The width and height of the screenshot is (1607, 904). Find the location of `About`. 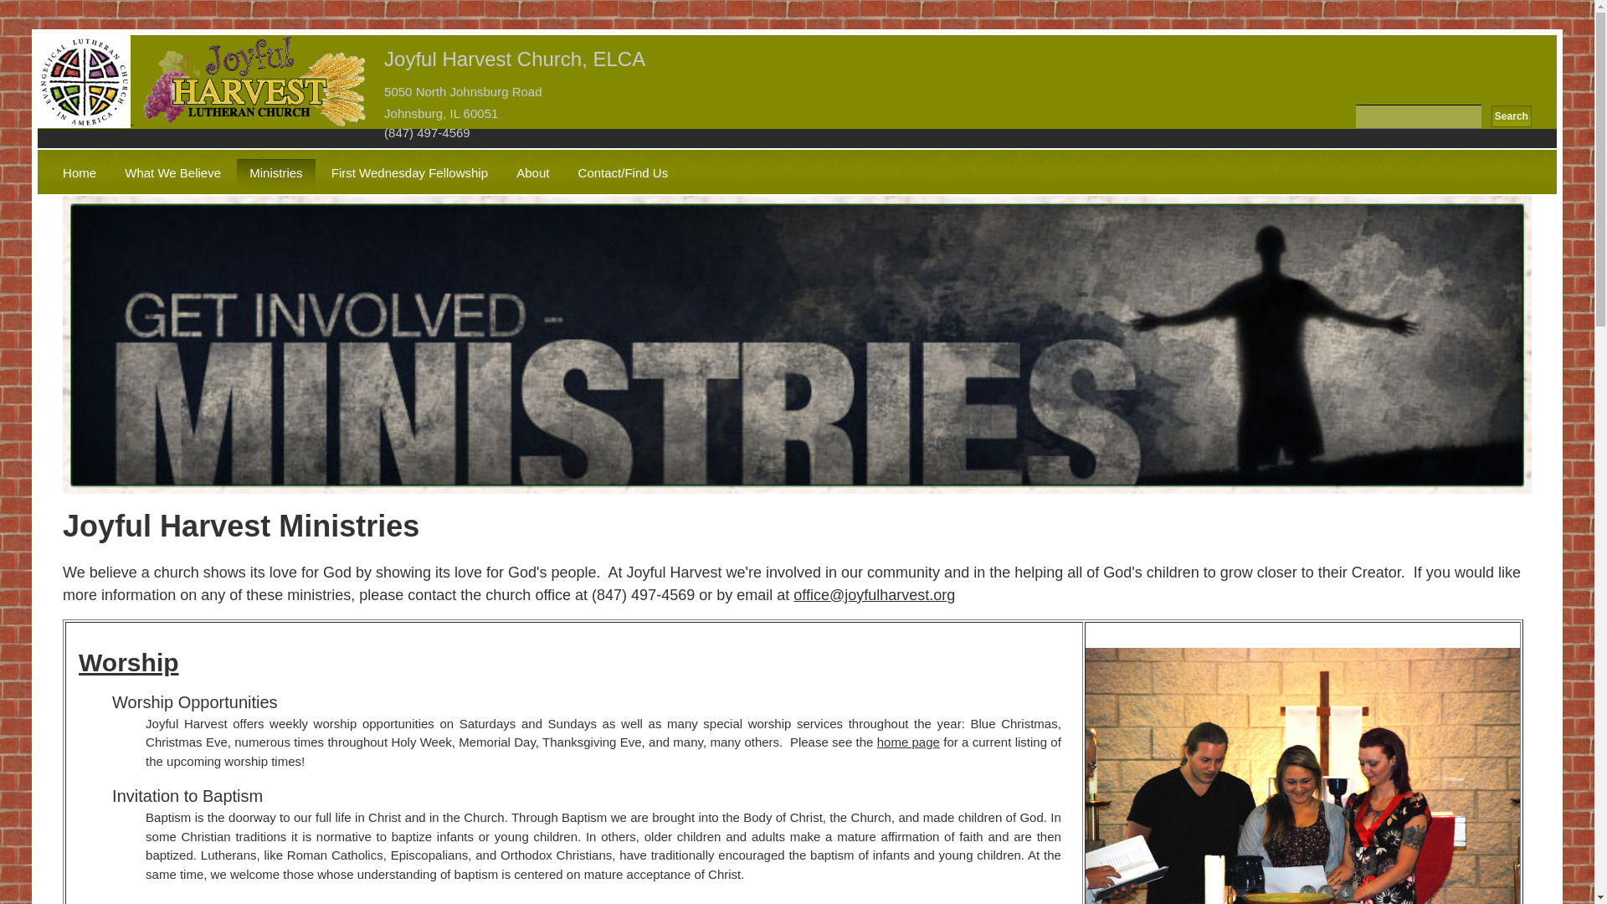

About is located at coordinates (532, 174).